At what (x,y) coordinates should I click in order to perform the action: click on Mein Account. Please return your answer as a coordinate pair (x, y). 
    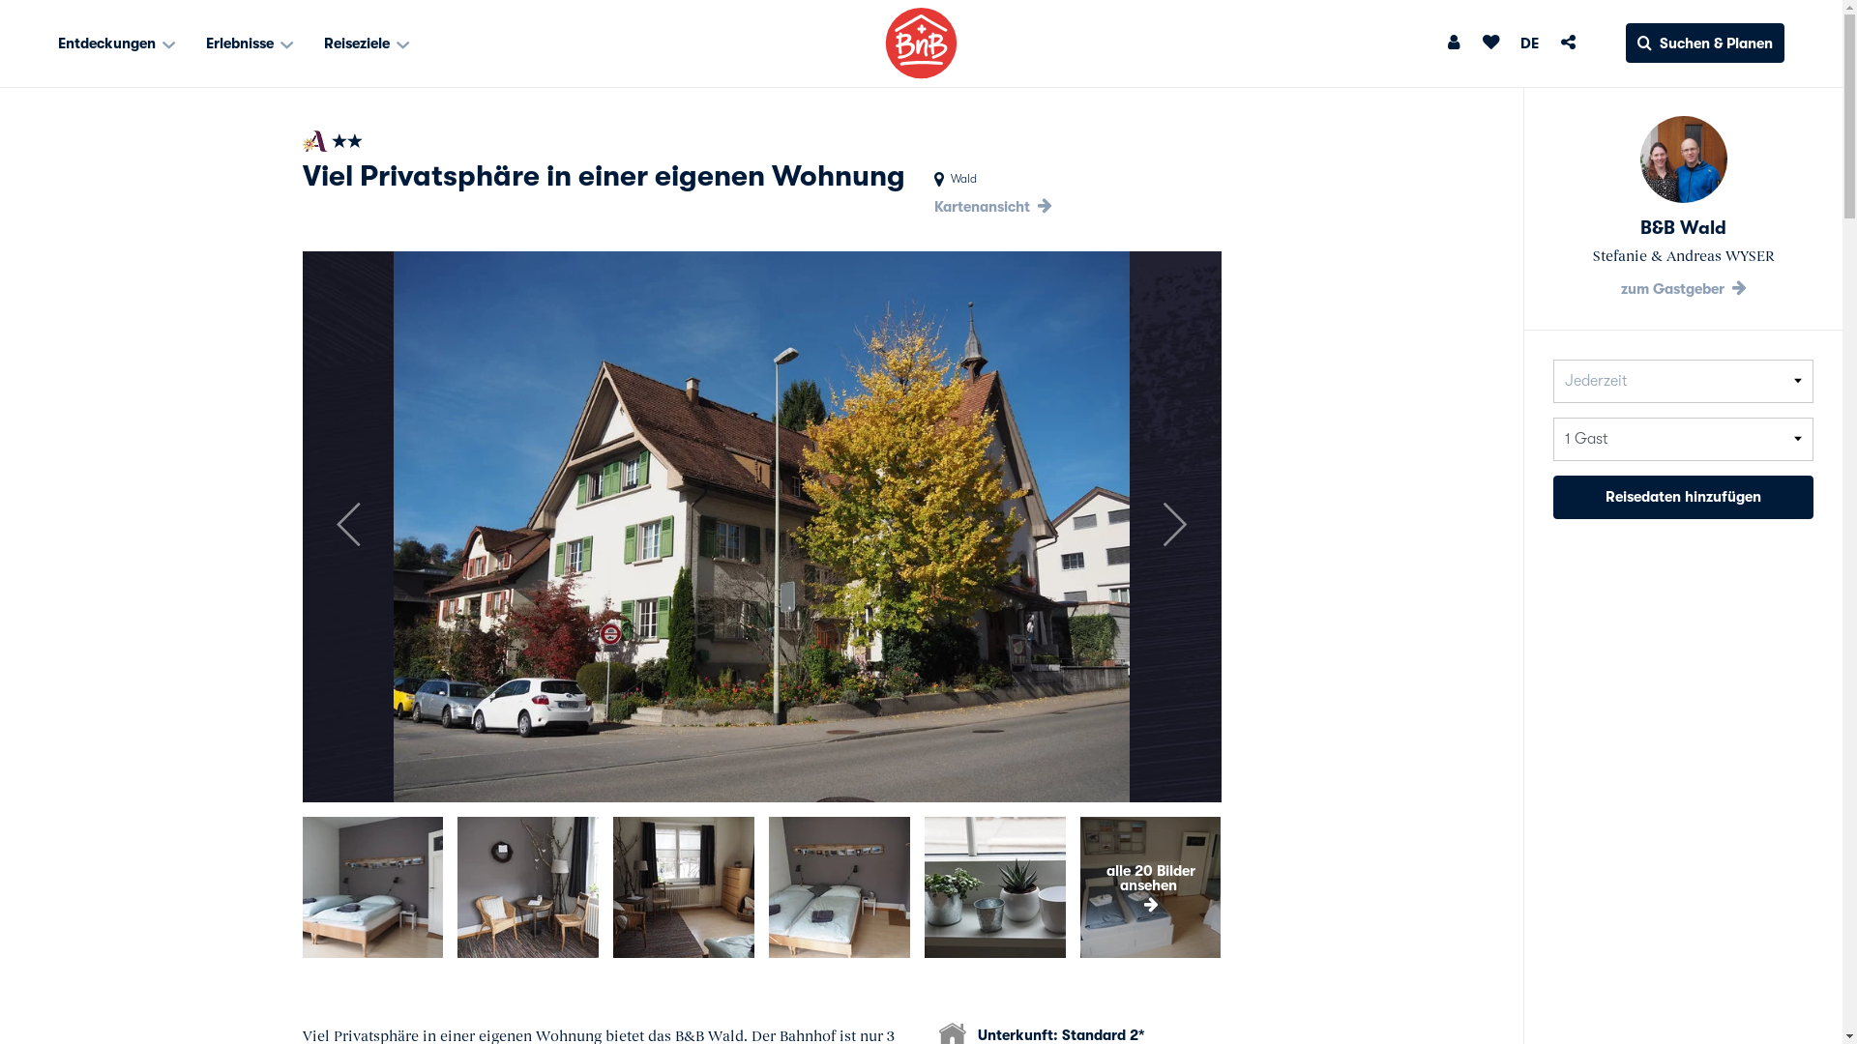
    Looking at the image, I should click on (1455, 43).